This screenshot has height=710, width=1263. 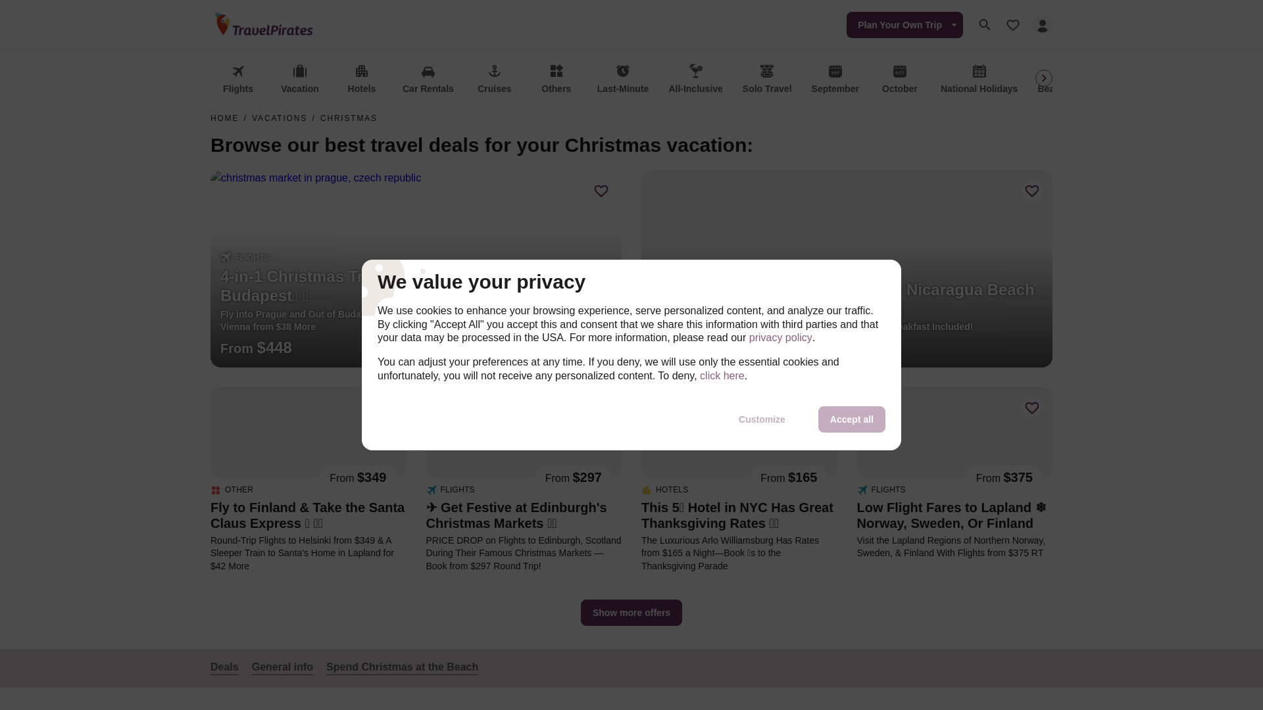 What do you see at coordinates (238, 80) in the screenshot?
I see `Flights` at bounding box center [238, 80].